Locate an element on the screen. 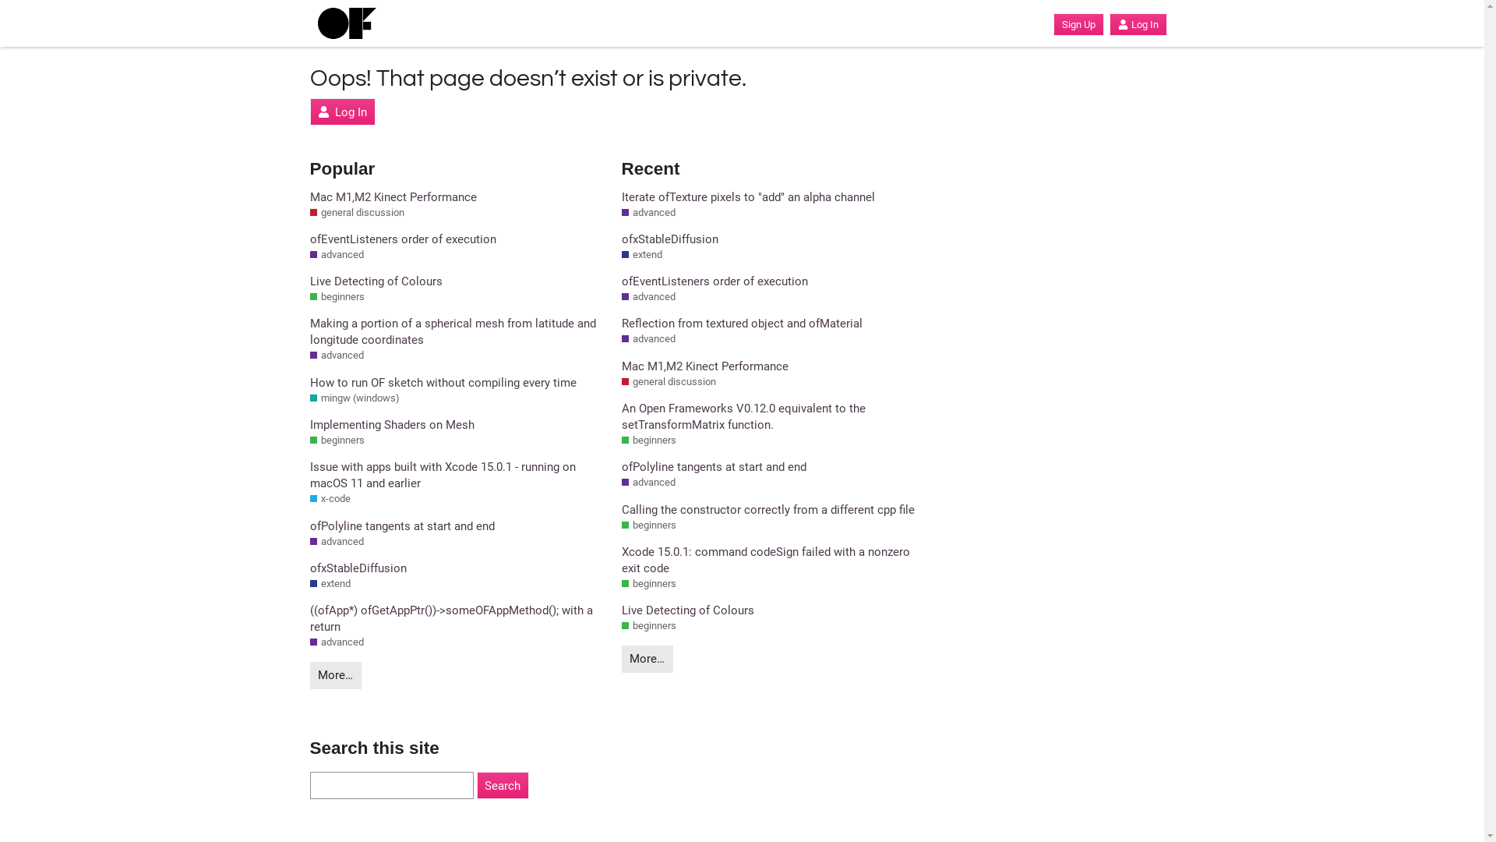  beginners is located at coordinates (649, 440).